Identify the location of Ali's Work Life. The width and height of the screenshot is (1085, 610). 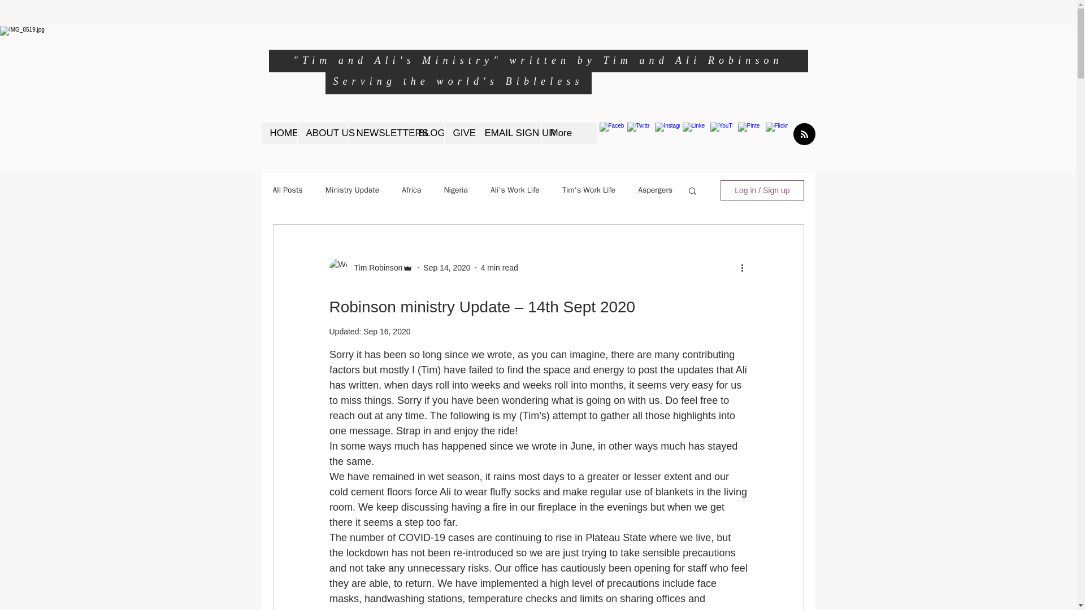
(514, 190).